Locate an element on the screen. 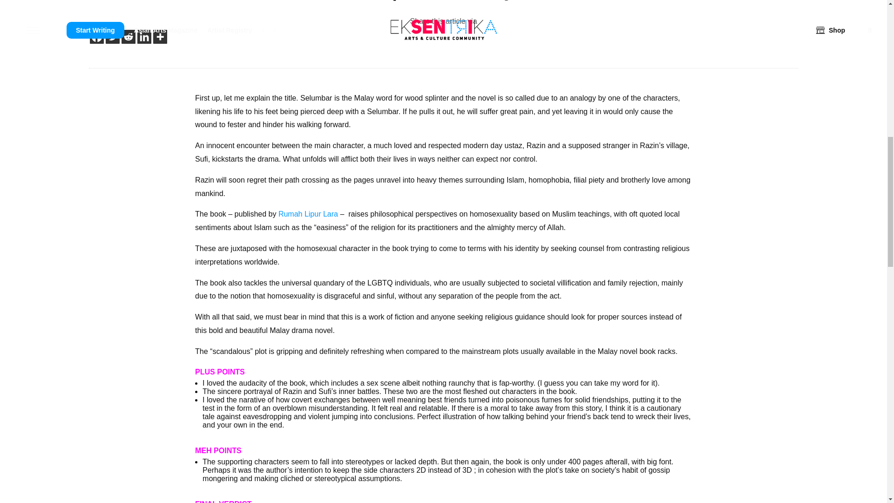 The image size is (894, 503). Facebook is located at coordinates (96, 36).